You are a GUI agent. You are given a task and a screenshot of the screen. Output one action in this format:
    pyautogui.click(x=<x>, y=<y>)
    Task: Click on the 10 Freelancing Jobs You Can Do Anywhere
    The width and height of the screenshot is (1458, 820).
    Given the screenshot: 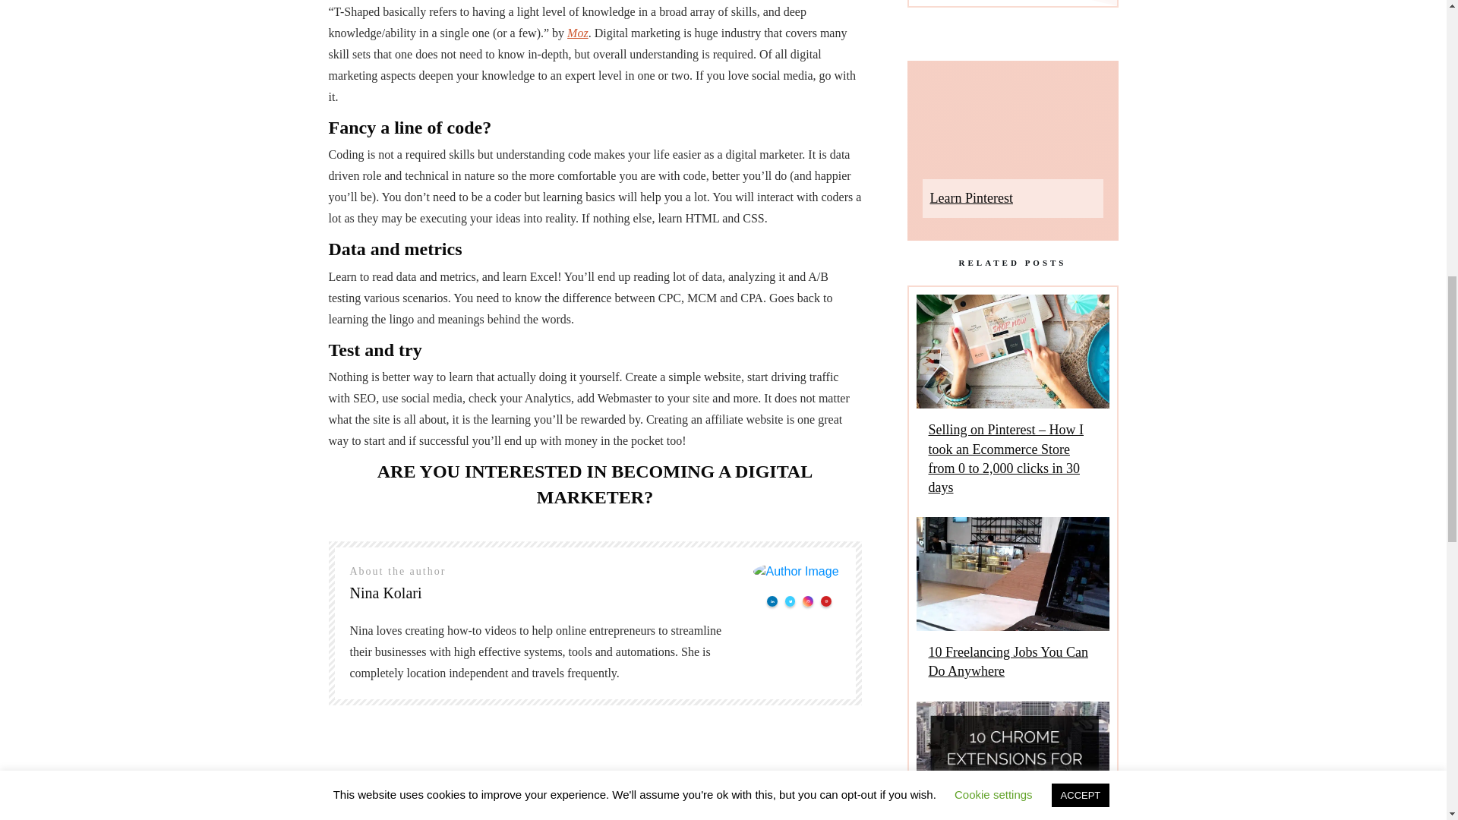 What is the action you would take?
    pyautogui.click(x=1011, y=604)
    